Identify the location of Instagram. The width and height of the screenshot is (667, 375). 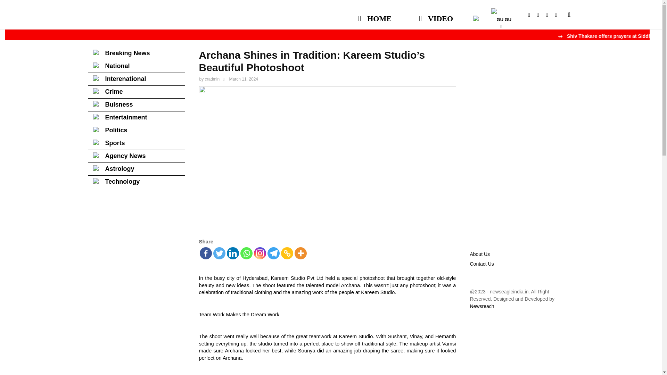
(259, 253).